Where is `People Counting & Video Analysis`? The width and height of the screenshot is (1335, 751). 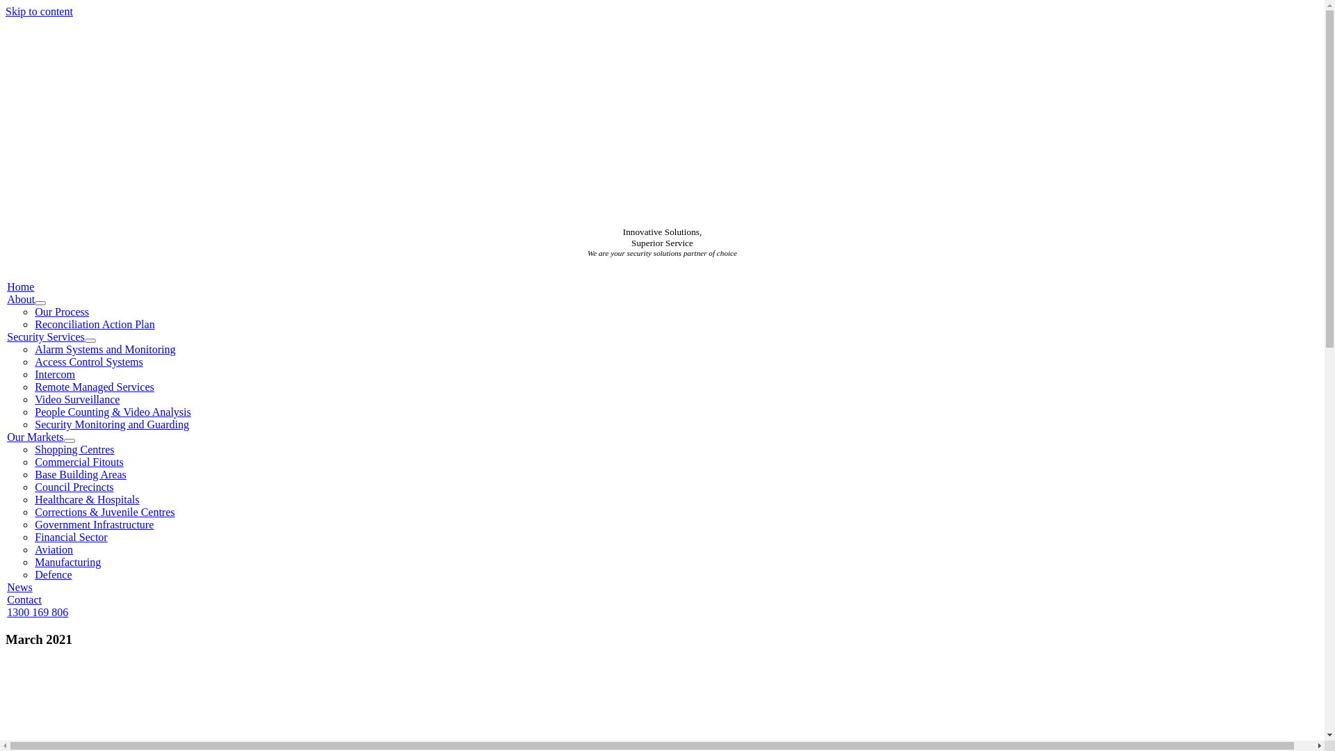 People Counting & Video Analysis is located at coordinates (113, 412).